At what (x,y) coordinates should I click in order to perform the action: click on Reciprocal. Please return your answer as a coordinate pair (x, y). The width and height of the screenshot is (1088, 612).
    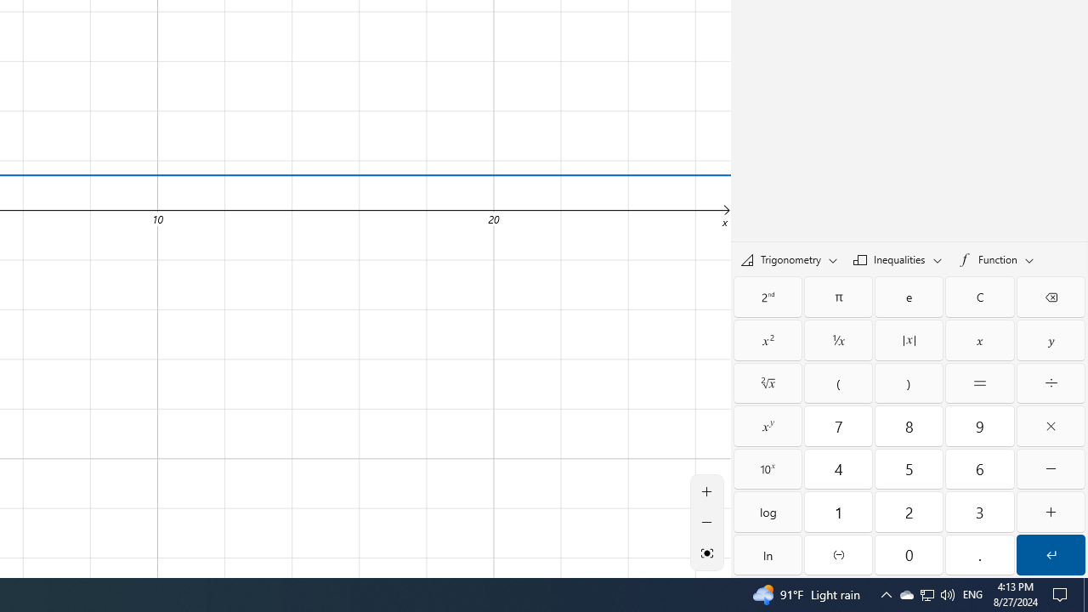
    Looking at the image, I should click on (838, 340).